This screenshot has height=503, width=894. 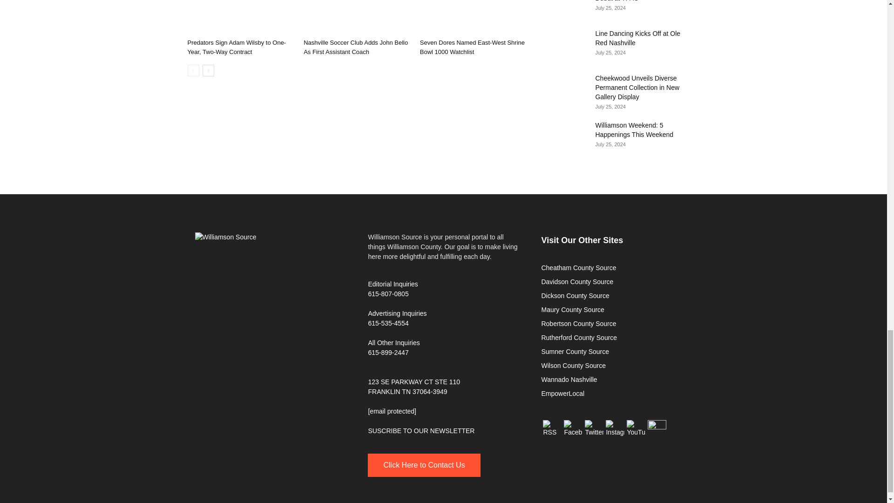 I want to click on Predators Sign Adam Wilsby to One-Year, Two-Way Contract, so click(x=240, y=17).